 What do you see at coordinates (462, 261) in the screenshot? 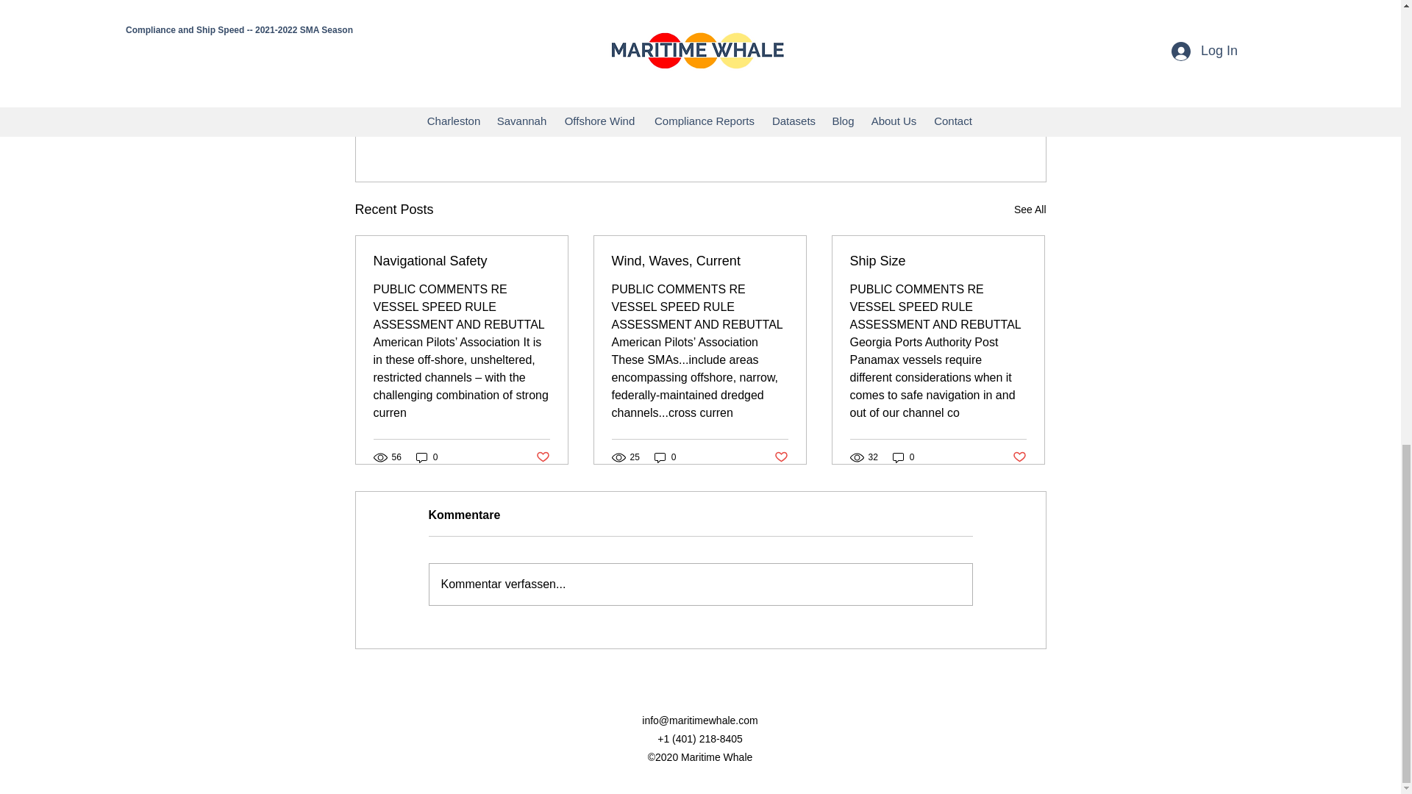
I see `Navigational Safety` at bounding box center [462, 261].